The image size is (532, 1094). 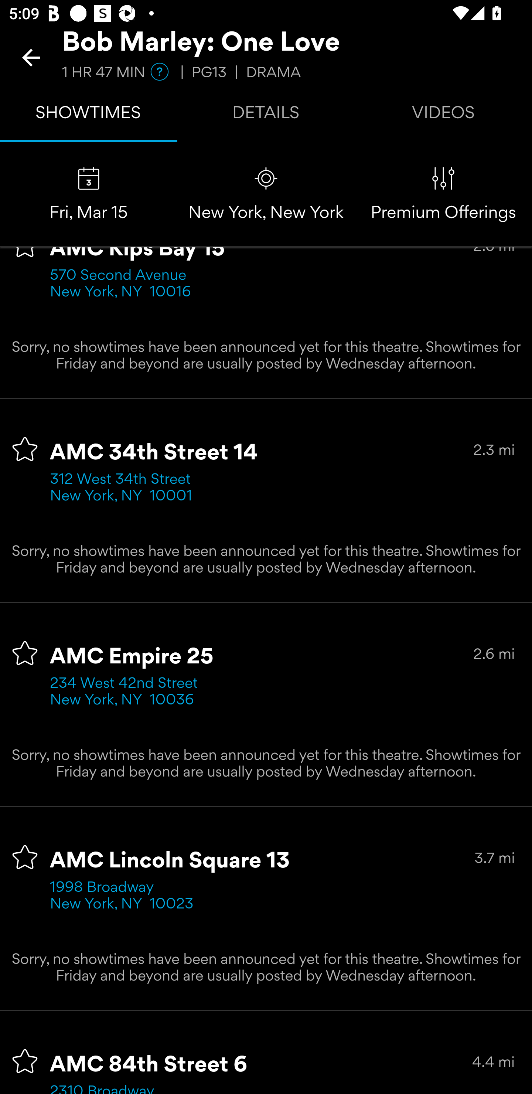 I want to click on AMC 34th Street 14, so click(x=154, y=453).